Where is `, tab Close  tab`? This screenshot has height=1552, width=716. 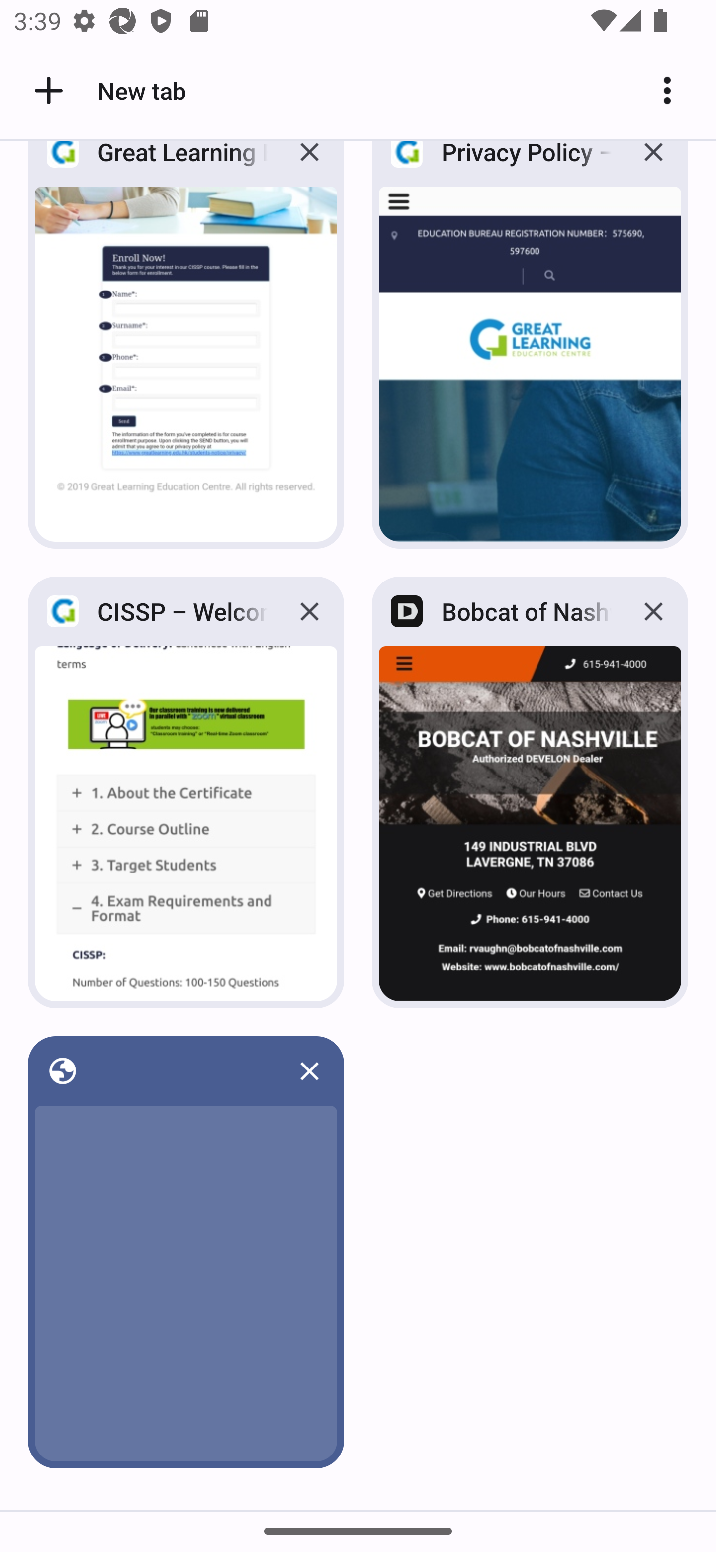 , tab Close  tab is located at coordinates (186, 1253).